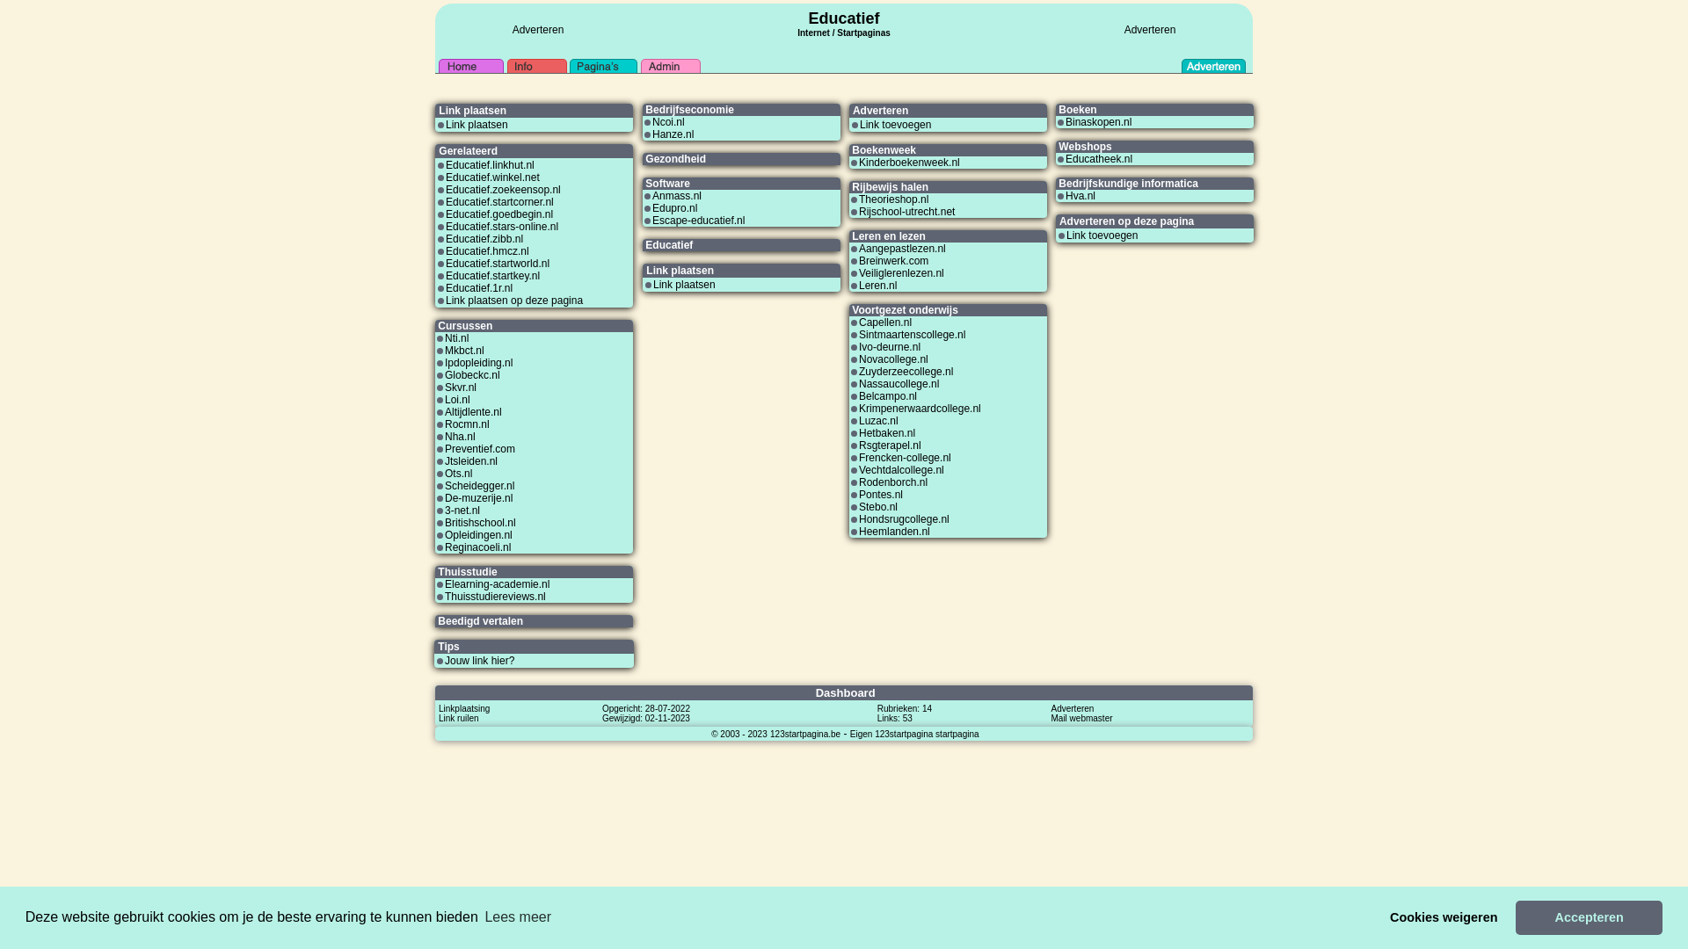 The width and height of the screenshot is (1688, 949). I want to click on Educatheek.nl, so click(1099, 159).